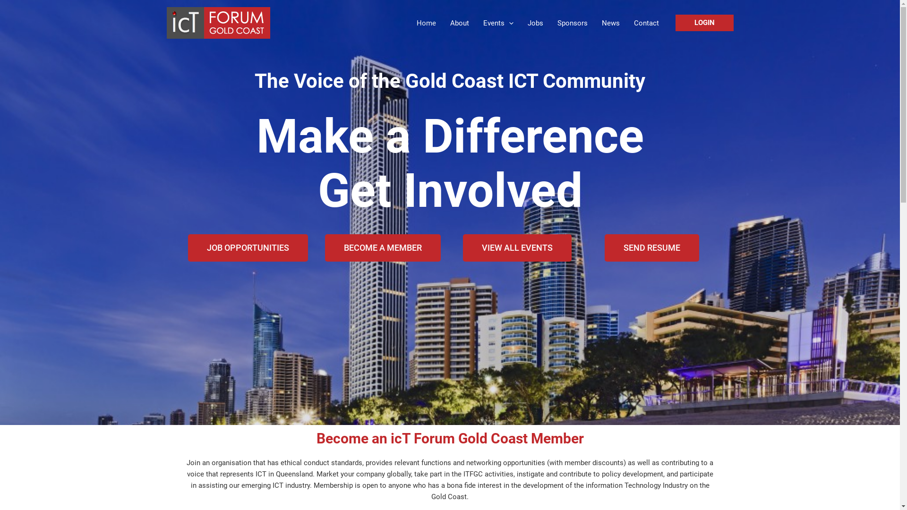 This screenshot has width=907, height=510. Describe the element at coordinates (646, 23) in the screenshot. I see `Contact` at that location.